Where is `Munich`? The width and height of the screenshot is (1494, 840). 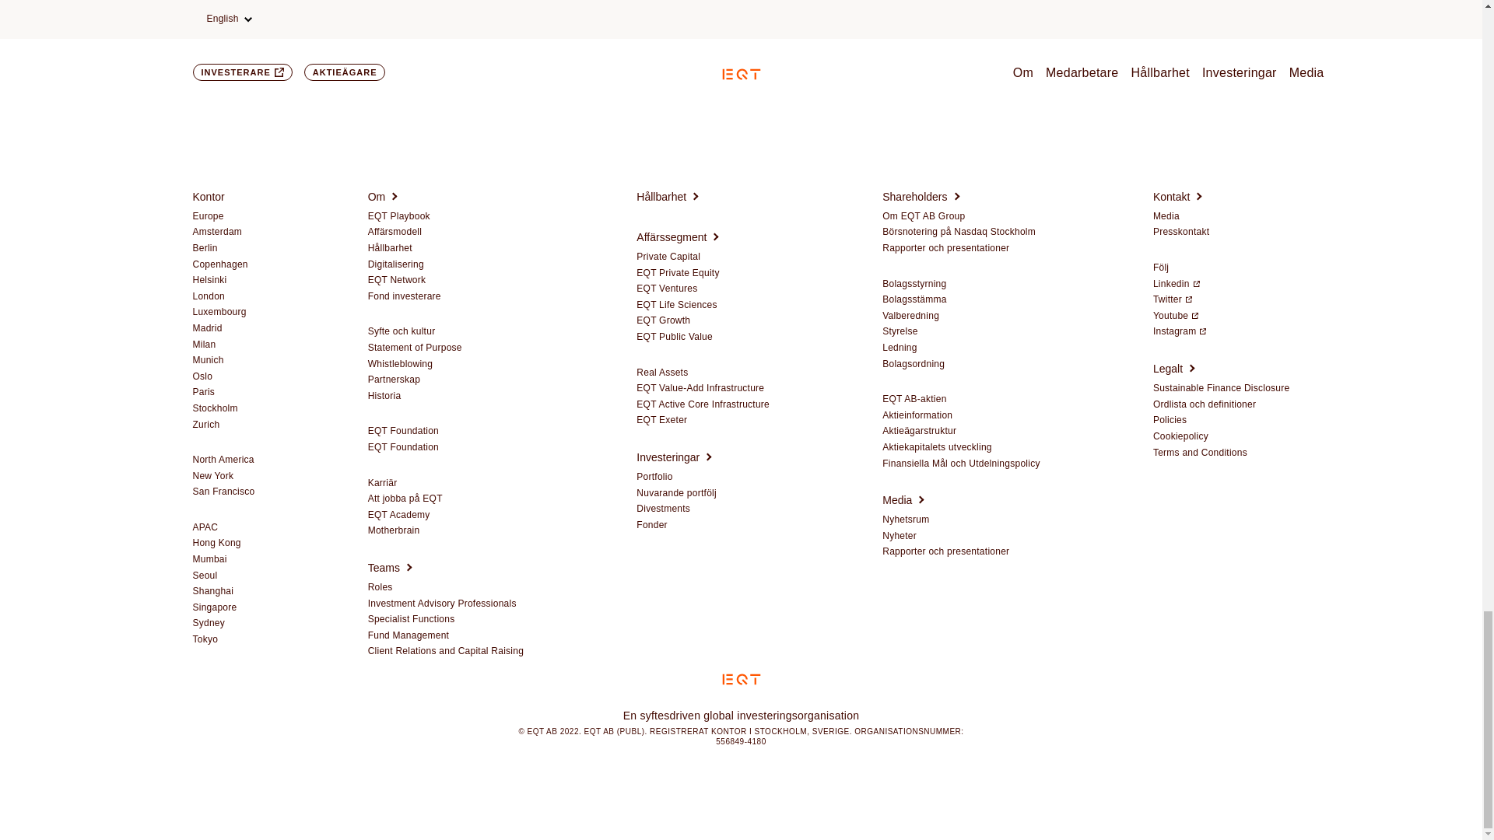
Munich is located at coordinates (209, 360).